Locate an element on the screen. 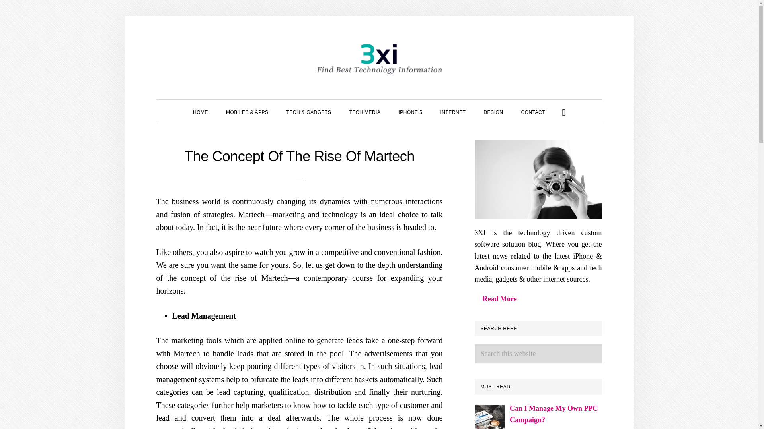 Image resolution: width=764 pixels, height=429 pixels. 3XI BLOG is located at coordinates (379, 60).